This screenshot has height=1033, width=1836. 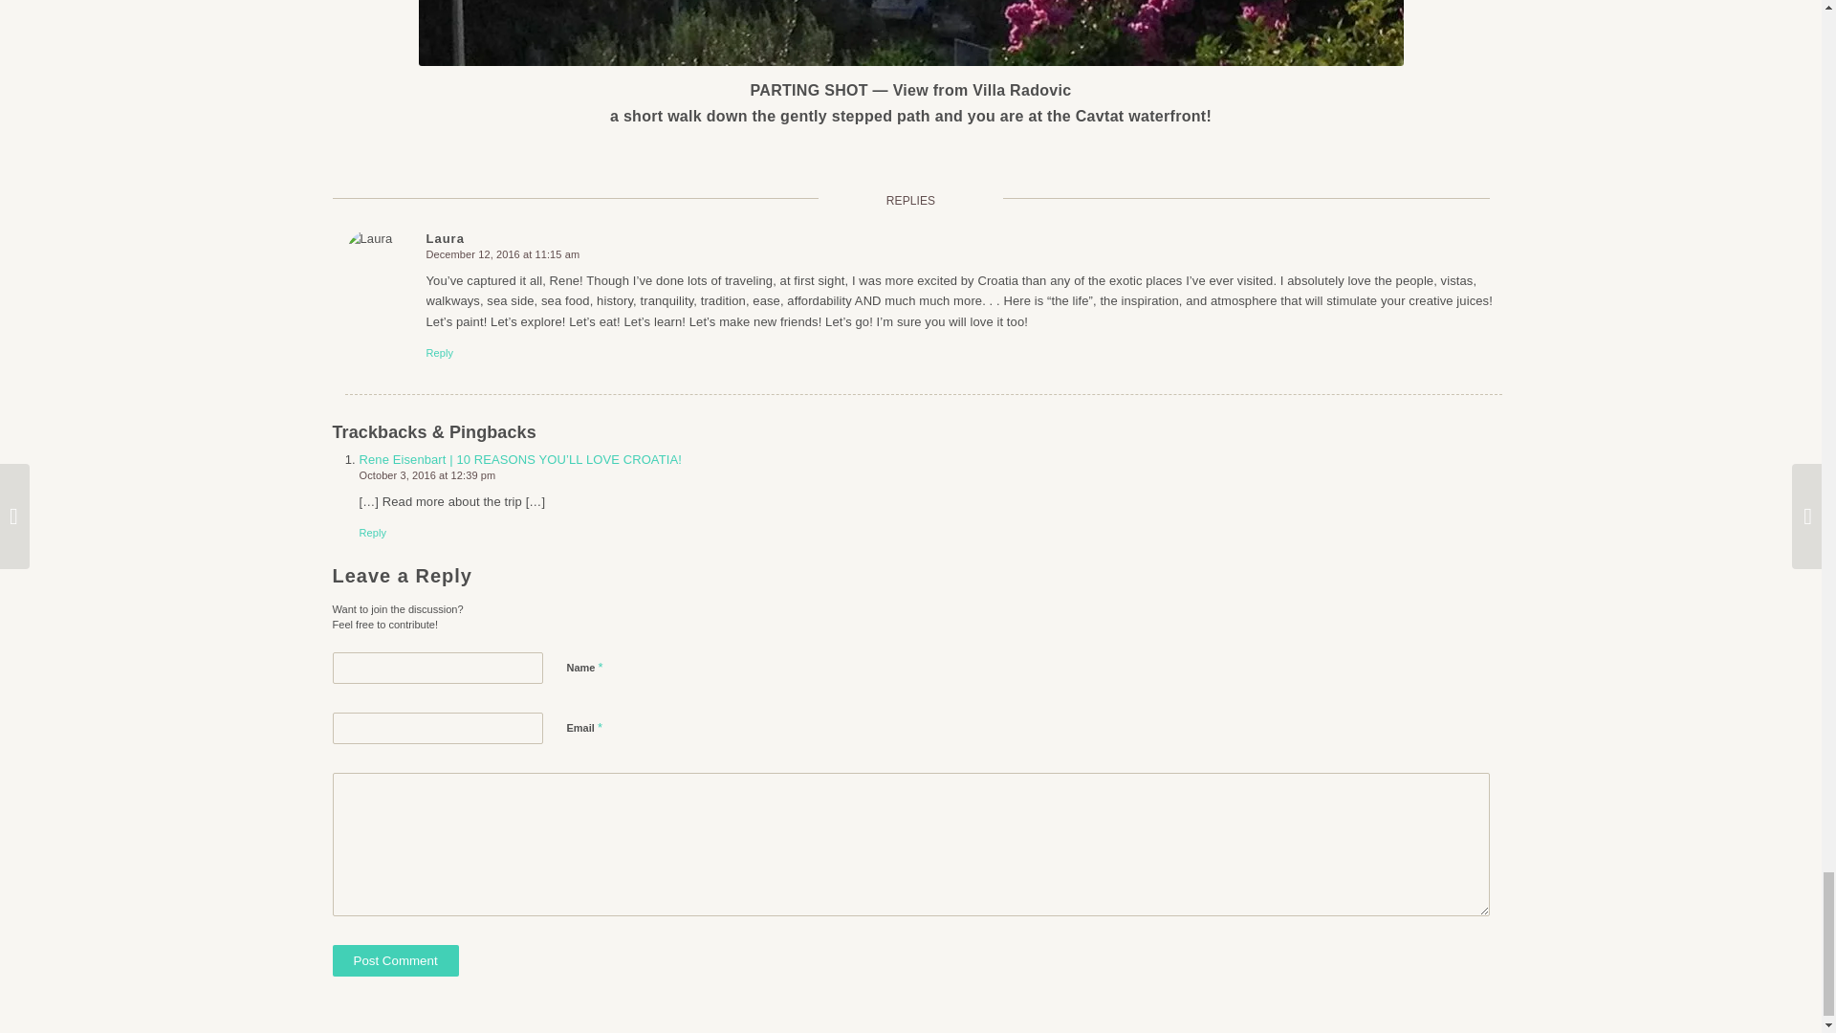 I want to click on December 12, 2016 at 11:15 am, so click(x=503, y=254).